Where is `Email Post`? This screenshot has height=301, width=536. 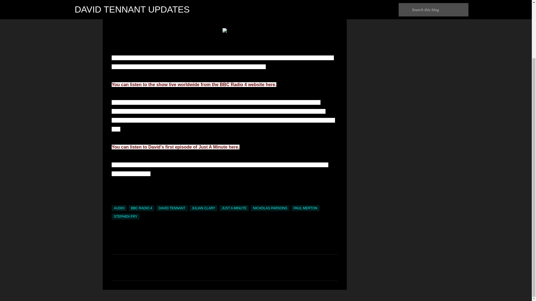
Email Post is located at coordinates (115, 202).